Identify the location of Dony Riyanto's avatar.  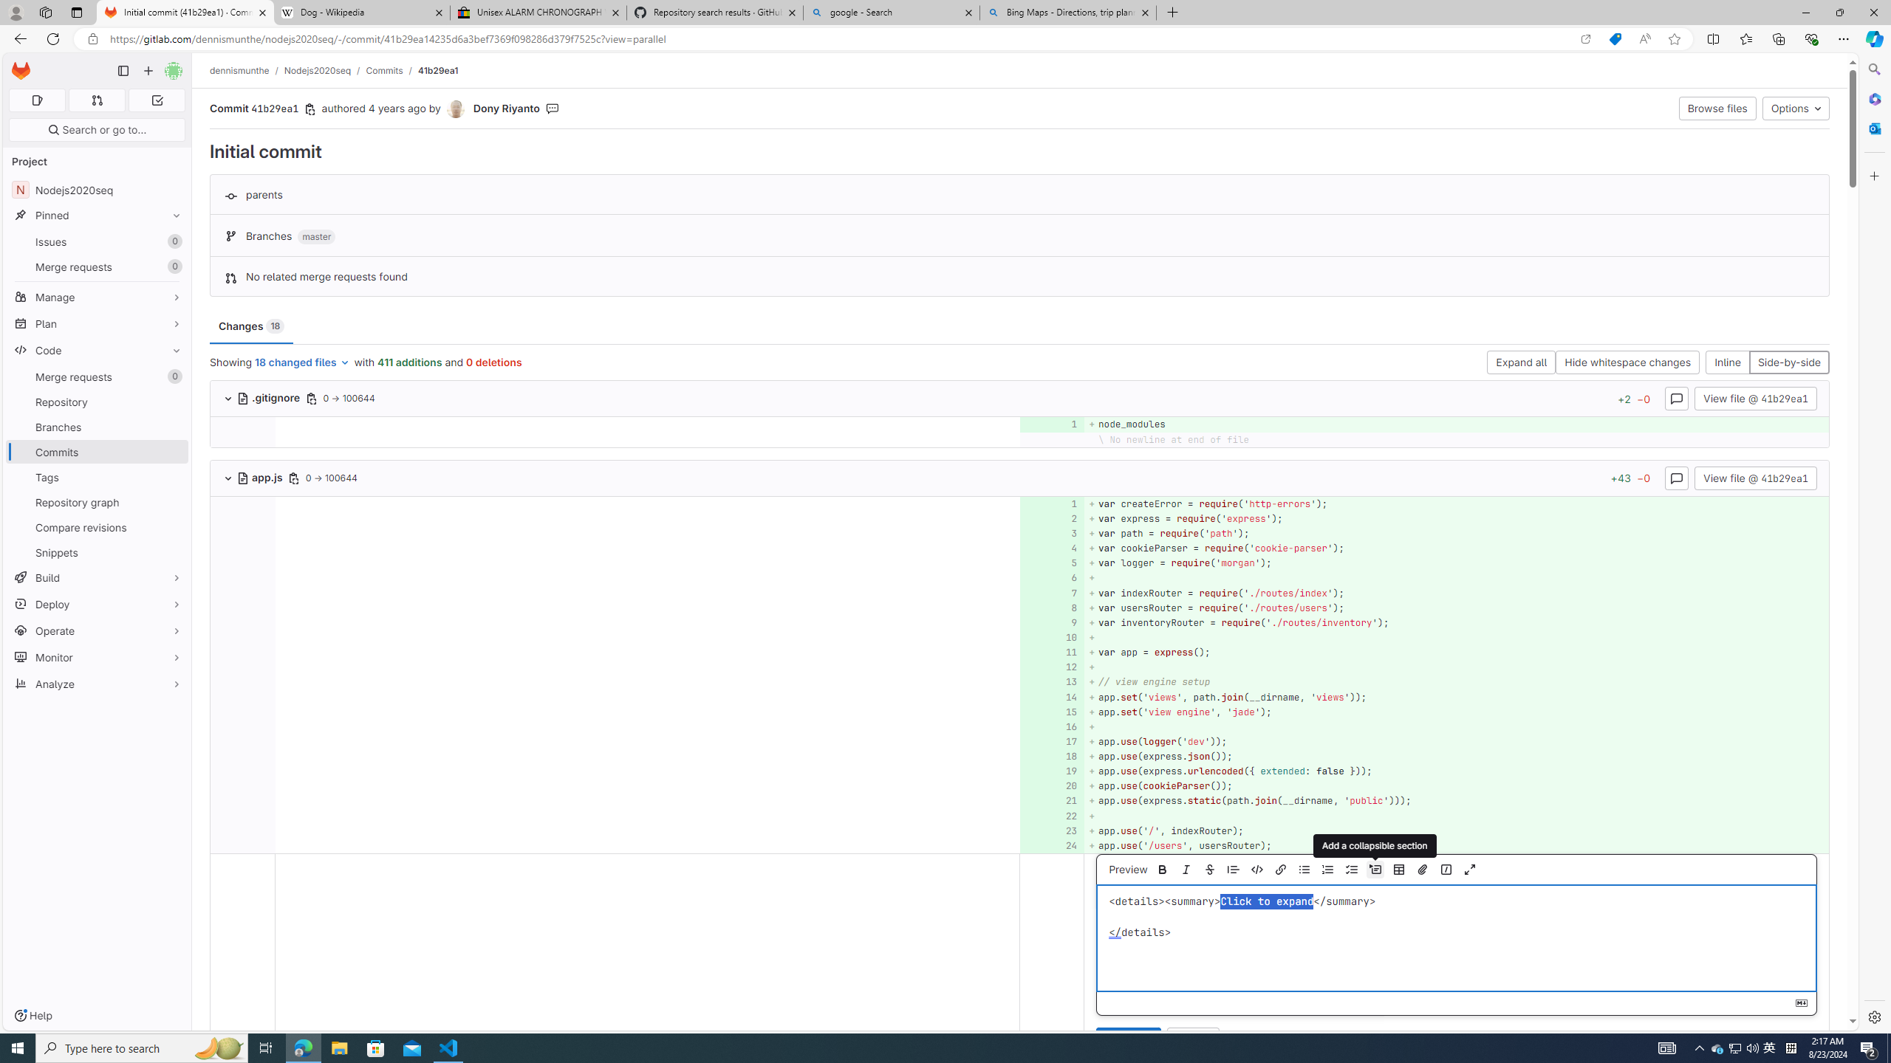
(455, 109).